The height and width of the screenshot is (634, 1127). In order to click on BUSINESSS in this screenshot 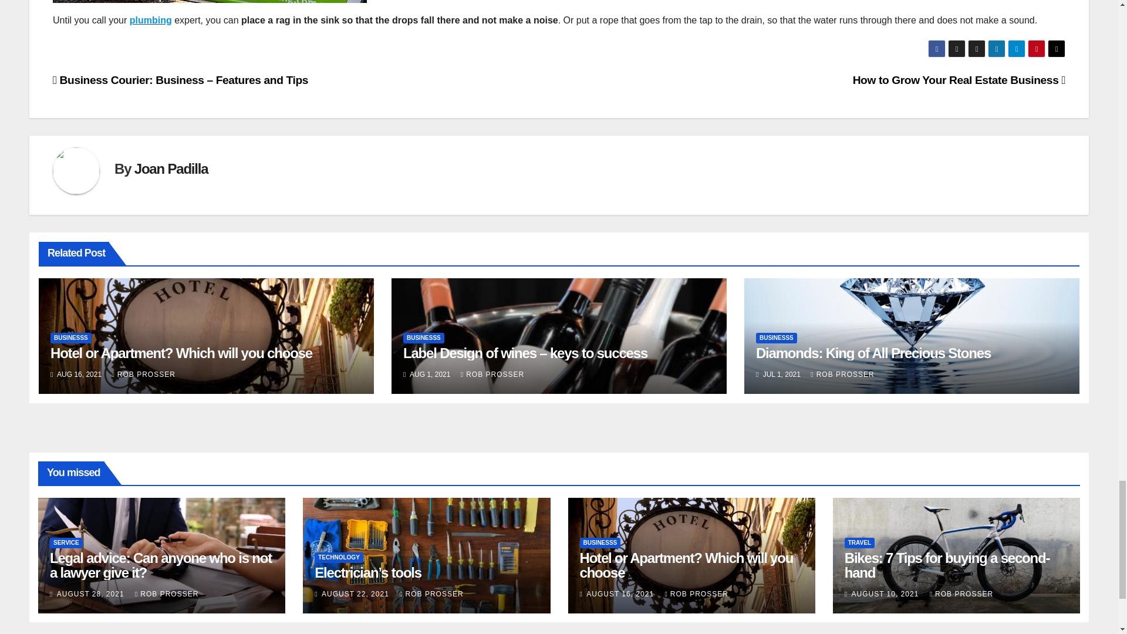, I will do `click(776, 338)`.